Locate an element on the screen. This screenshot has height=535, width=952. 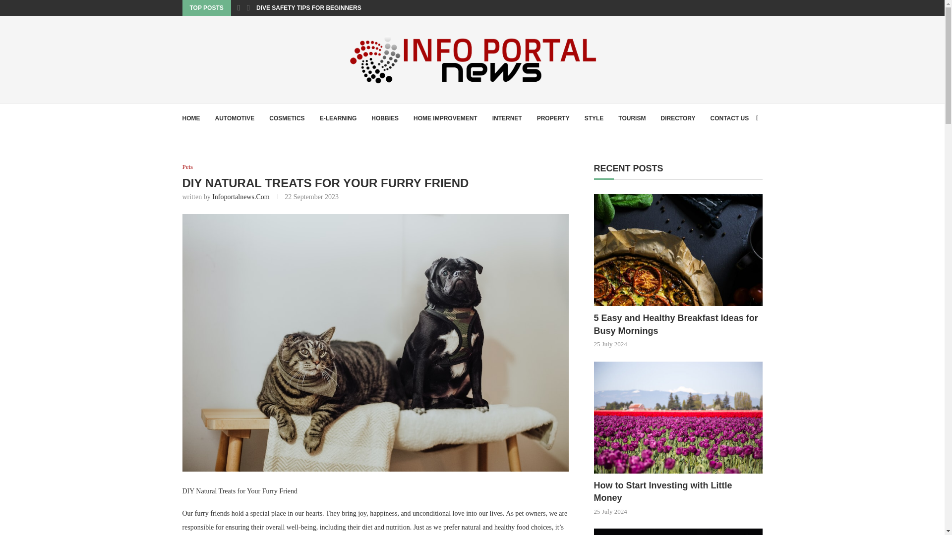
TOURISM is located at coordinates (632, 118).